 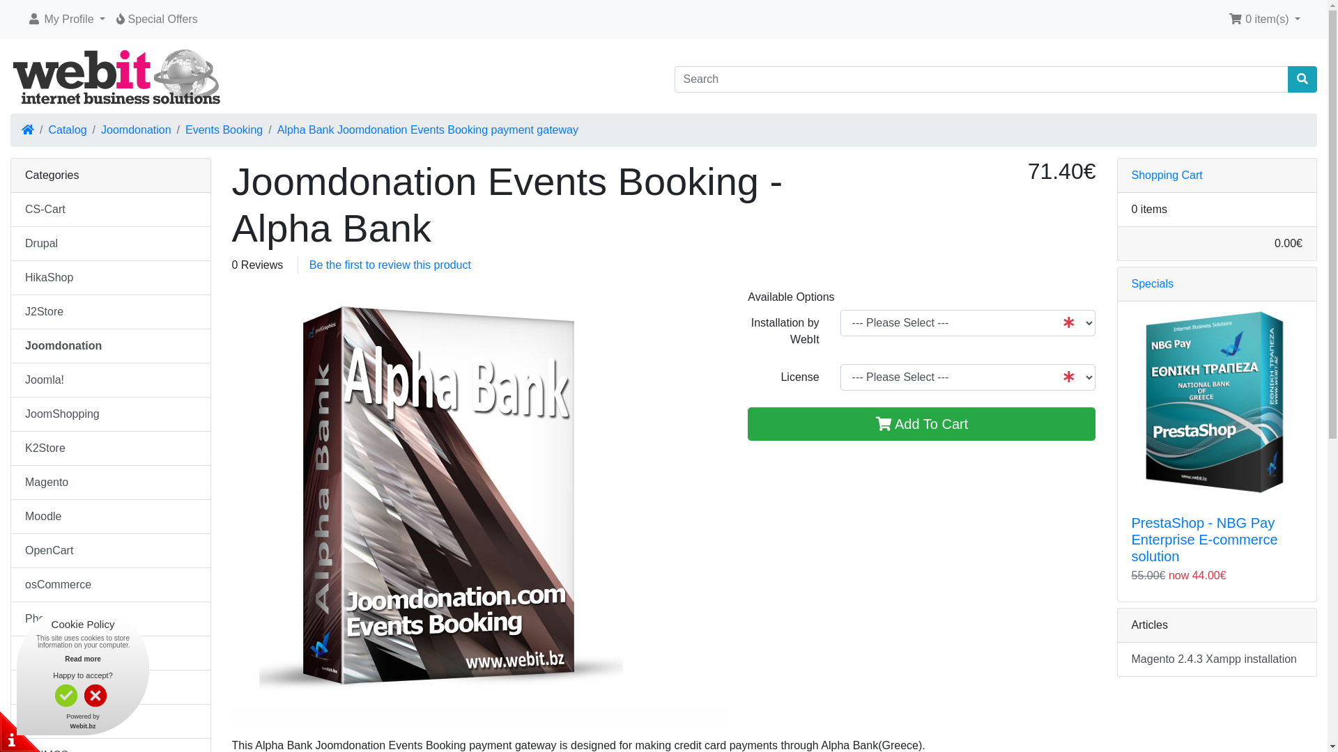 I want to click on Magento 2.4.3 Xampp installation, so click(x=1217, y=659).